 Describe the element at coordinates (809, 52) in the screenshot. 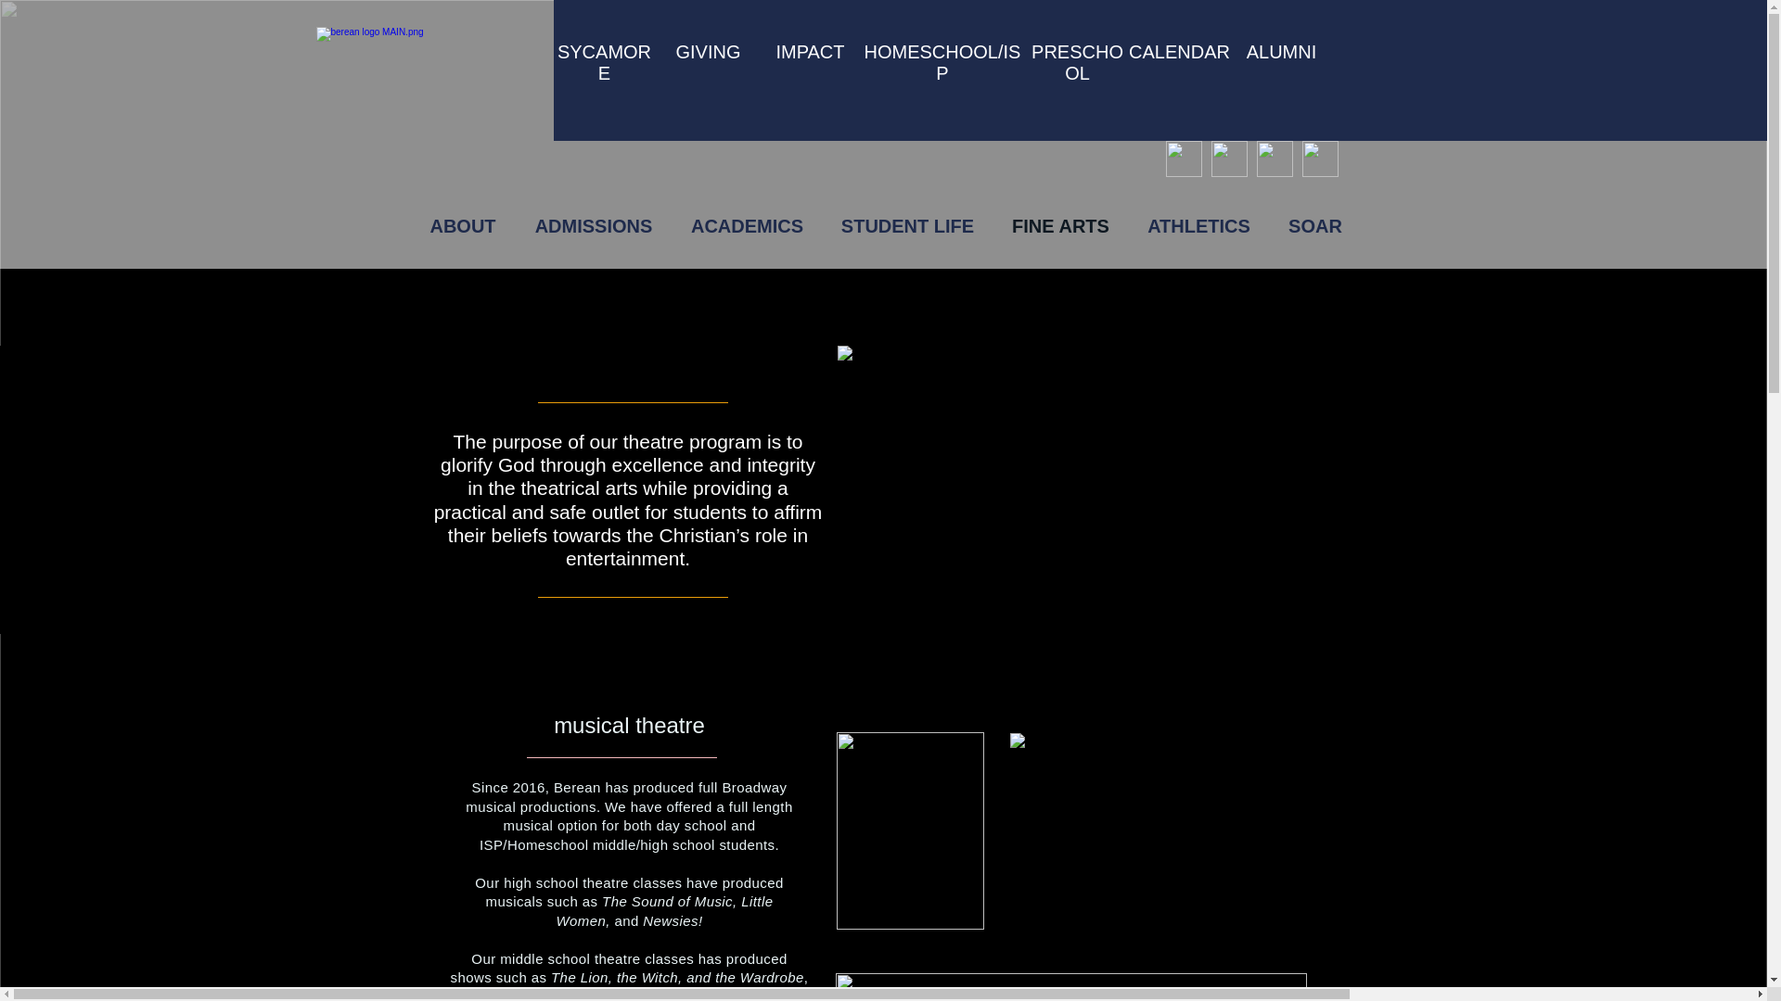

I see `IMPACT` at that location.